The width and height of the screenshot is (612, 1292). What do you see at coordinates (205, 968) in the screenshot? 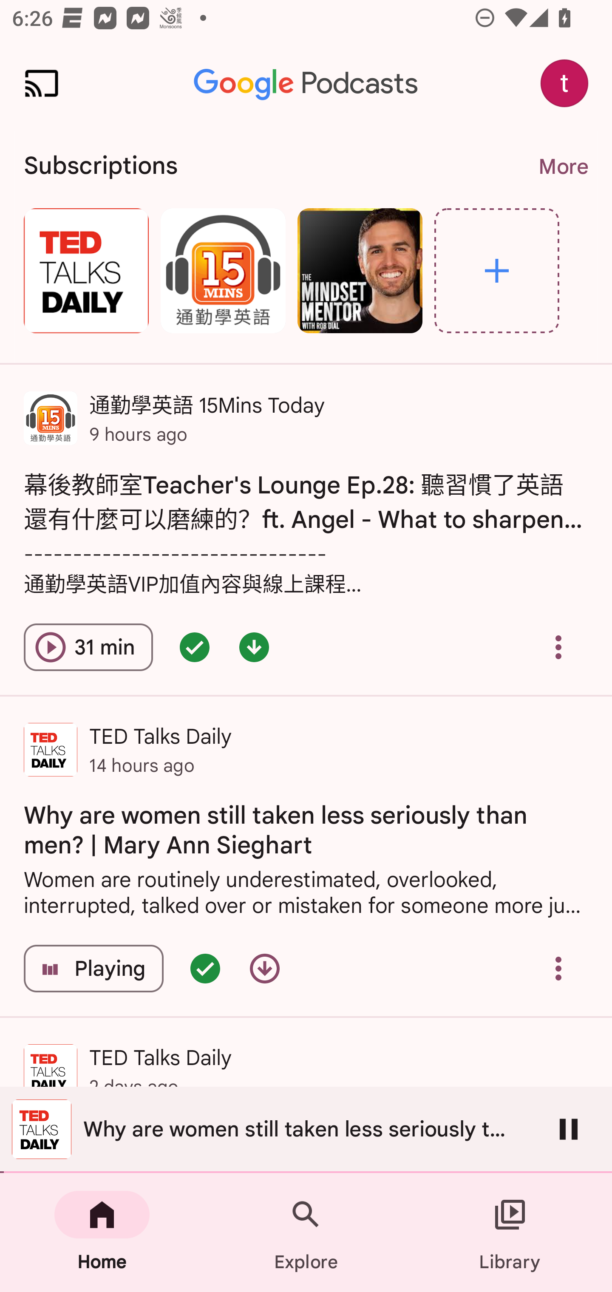
I see `Episode queued - double tap for options` at bounding box center [205, 968].